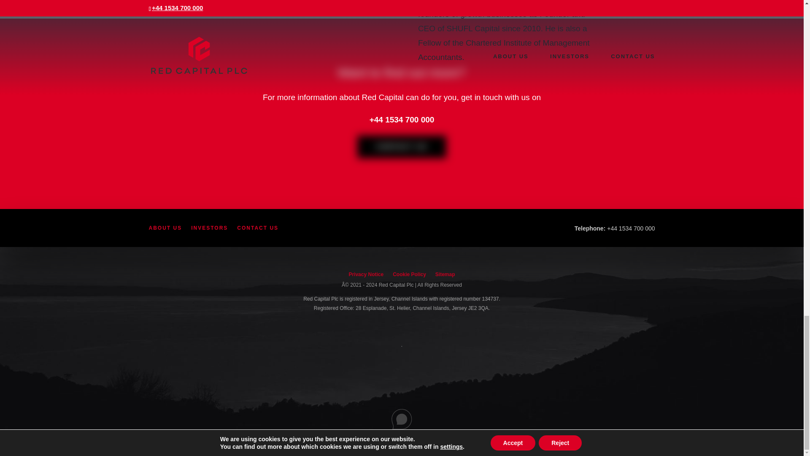 This screenshot has width=810, height=456. What do you see at coordinates (402, 440) in the screenshot?
I see `Website by SiteBites` at bounding box center [402, 440].